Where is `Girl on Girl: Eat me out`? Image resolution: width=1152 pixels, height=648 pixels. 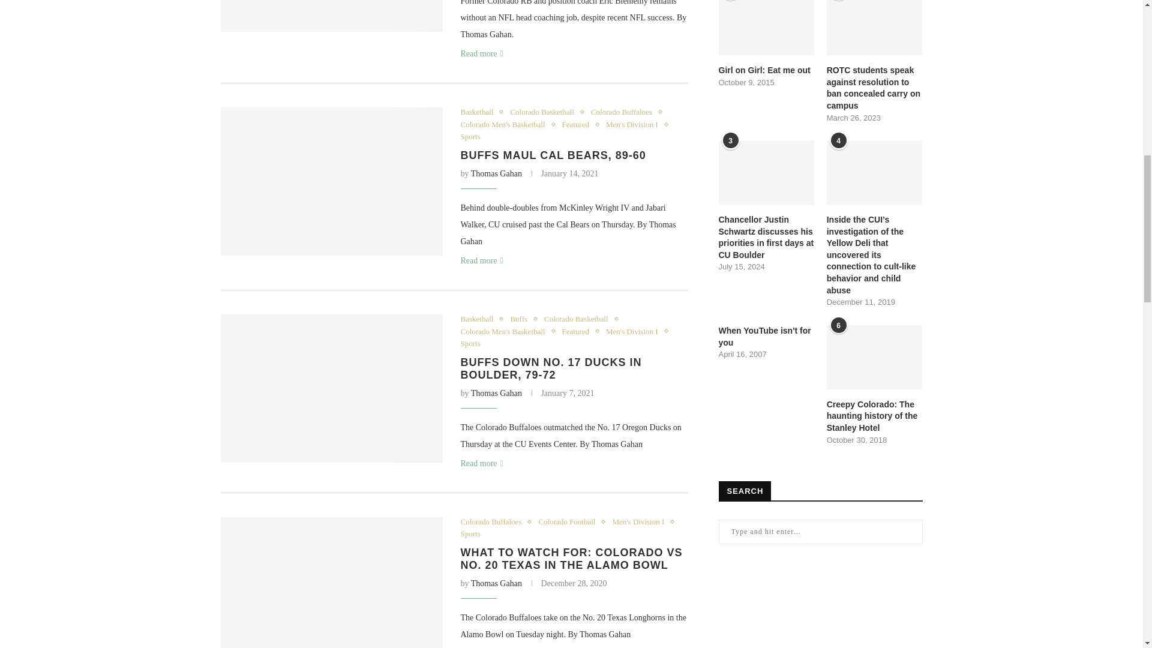 Girl on Girl: Eat me out is located at coordinates (767, 28).